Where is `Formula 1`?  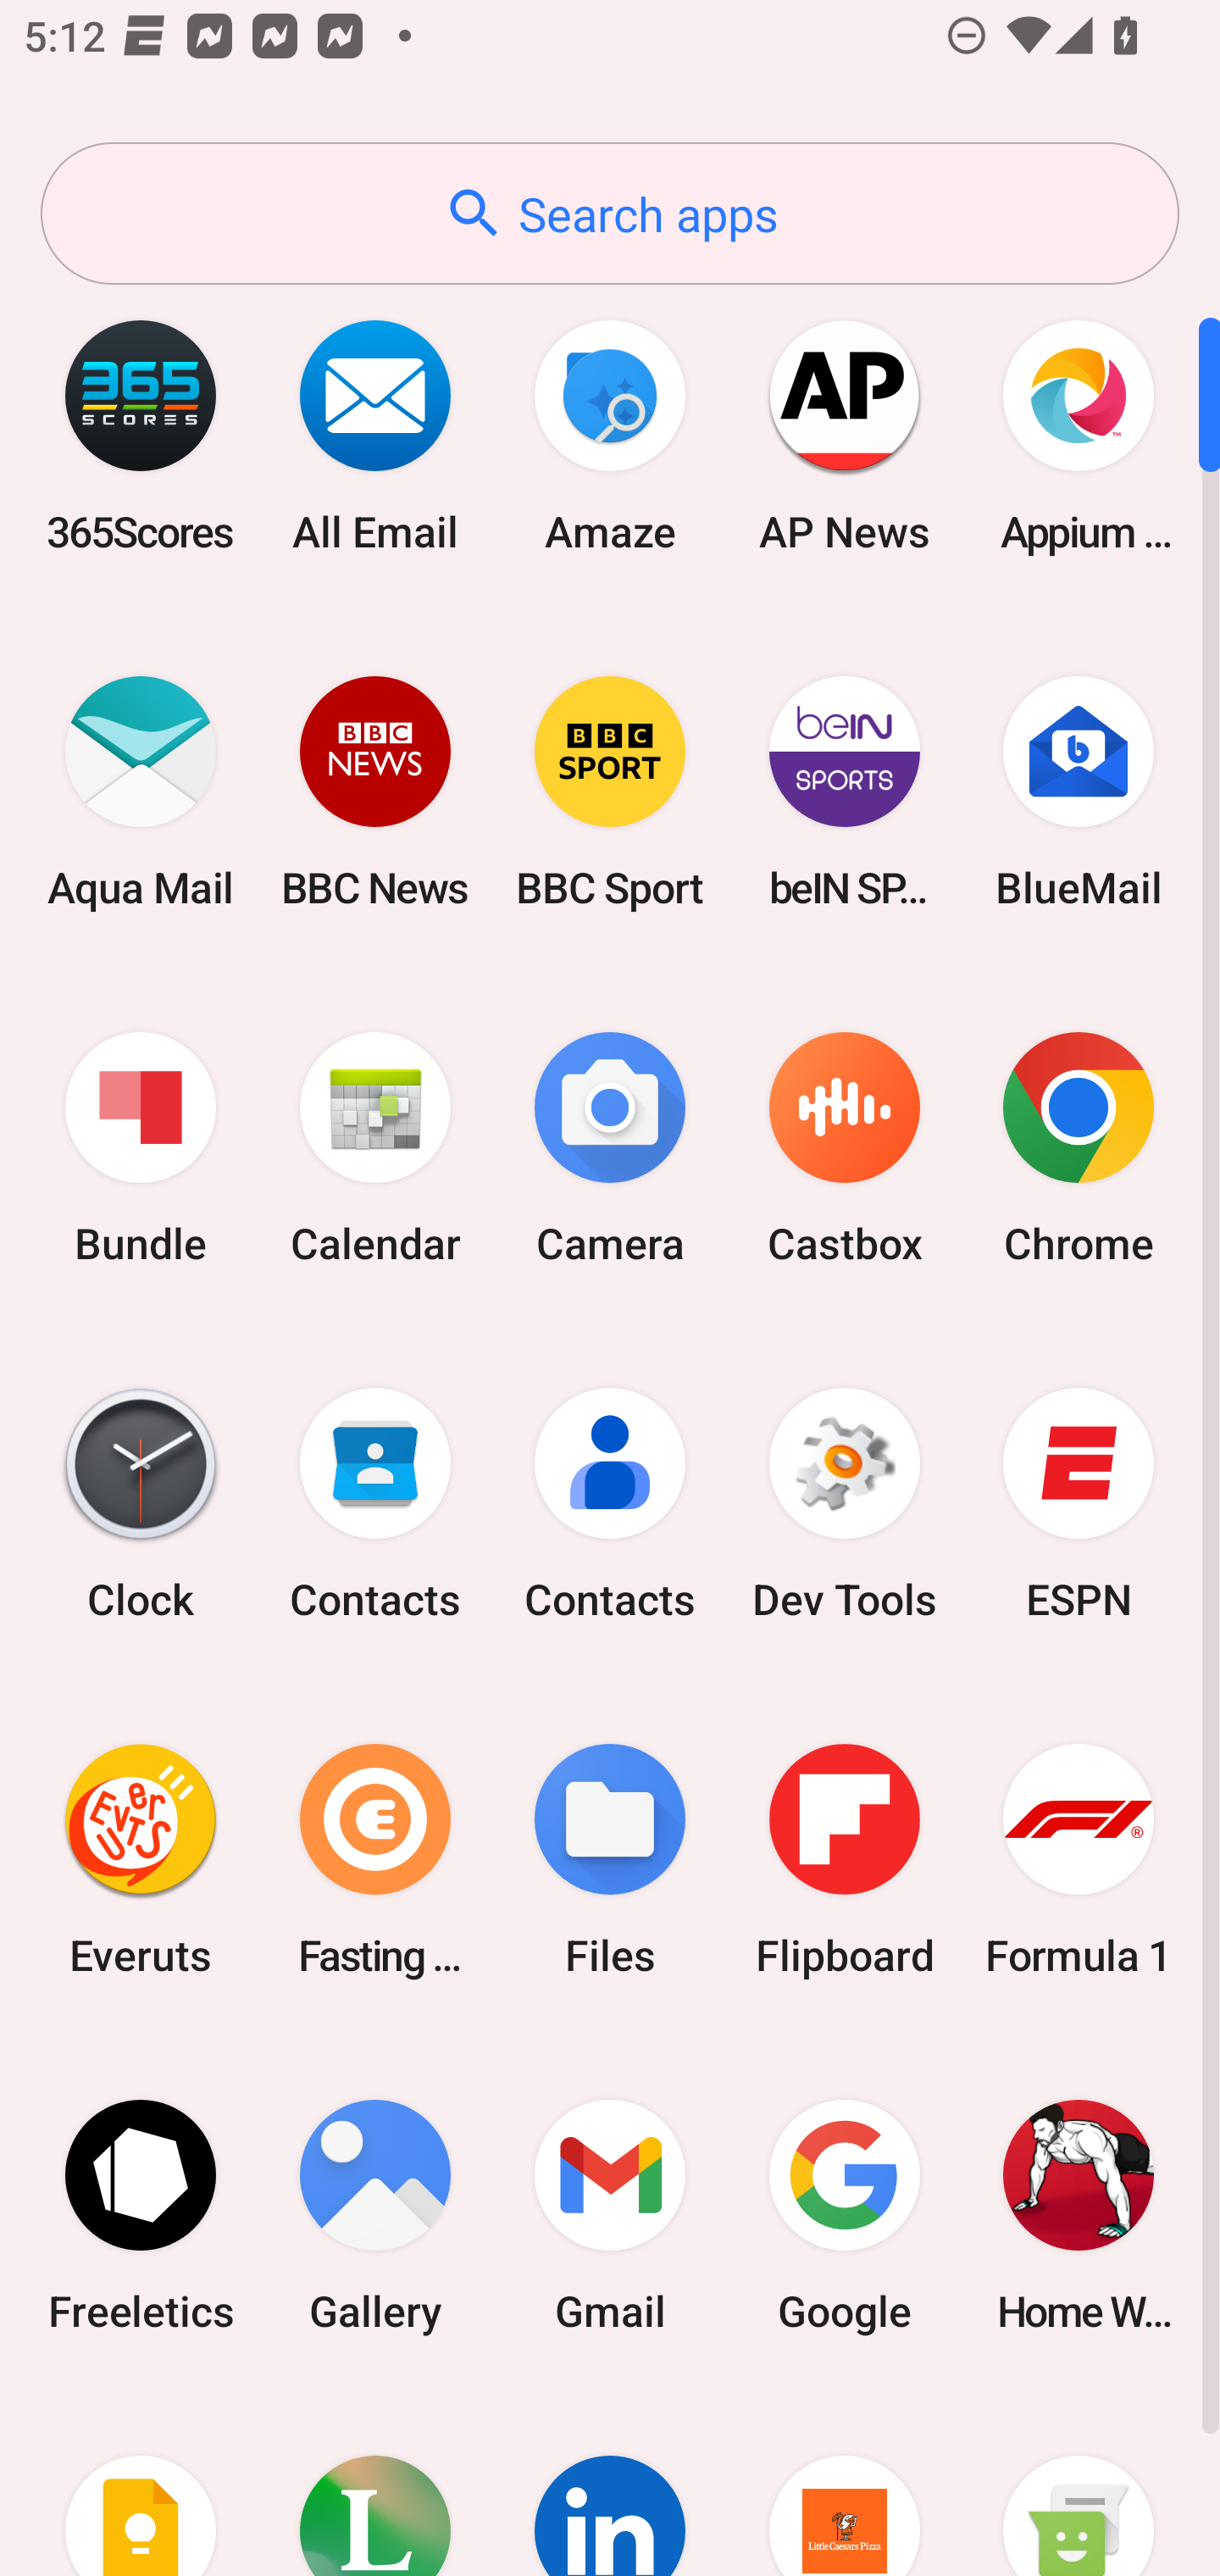 Formula 1 is located at coordinates (1079, 1859).